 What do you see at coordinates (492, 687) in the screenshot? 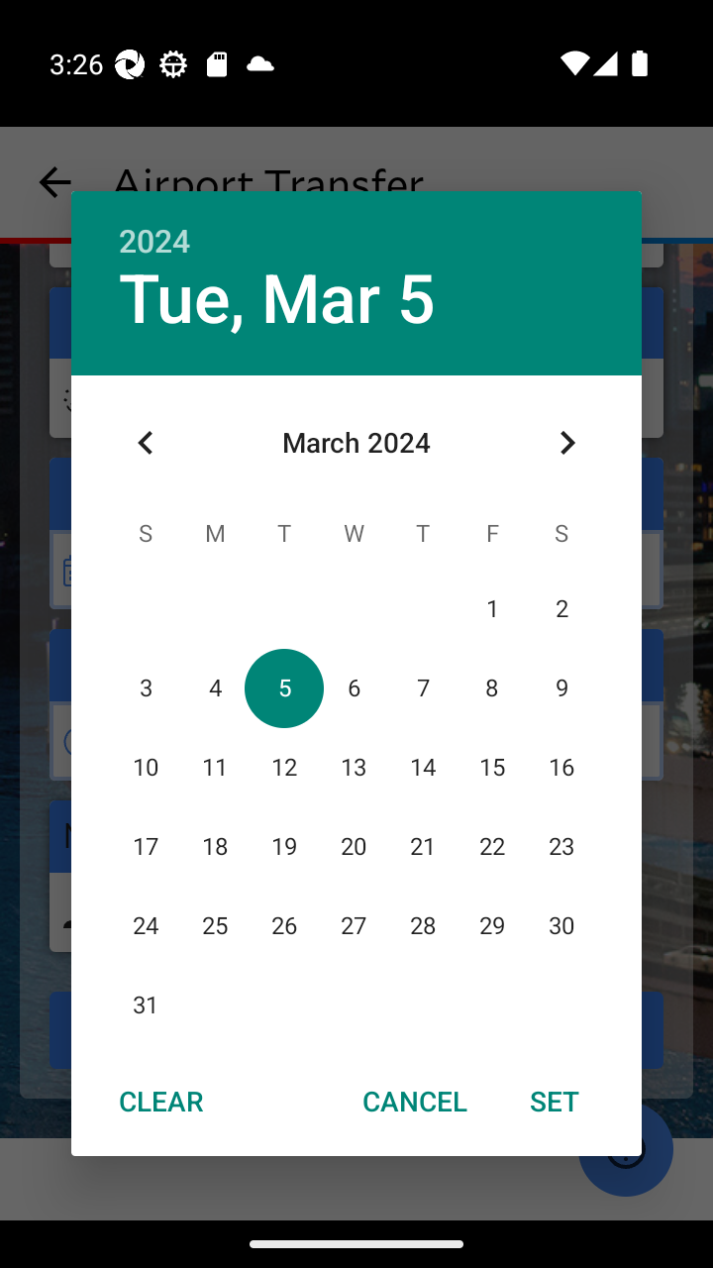
I see `8 08 March 2024` at bounding box center [492, 687].